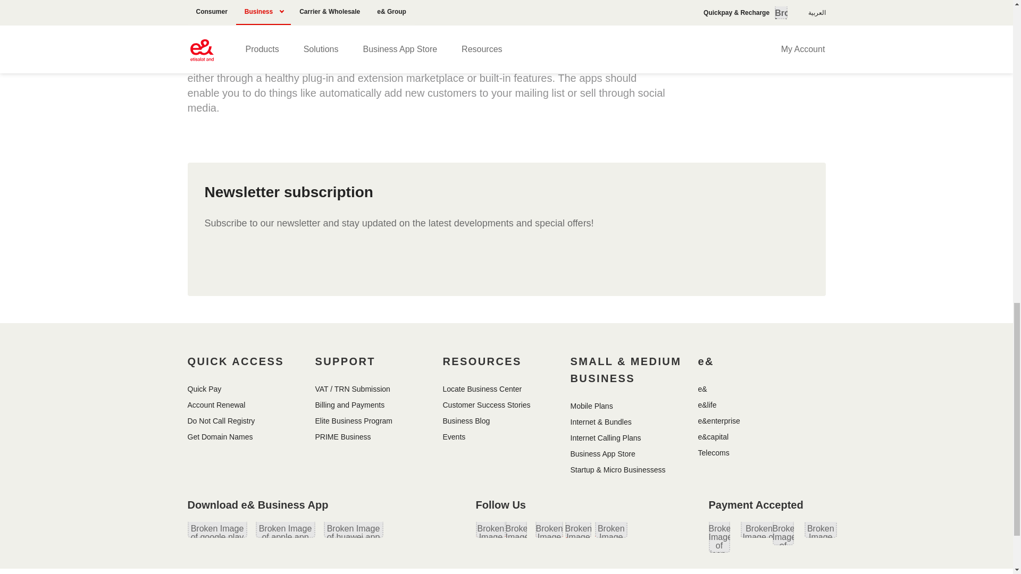 The width and height of the screenshot is (1021, 574). I want to click on Events, so click(454, 437).